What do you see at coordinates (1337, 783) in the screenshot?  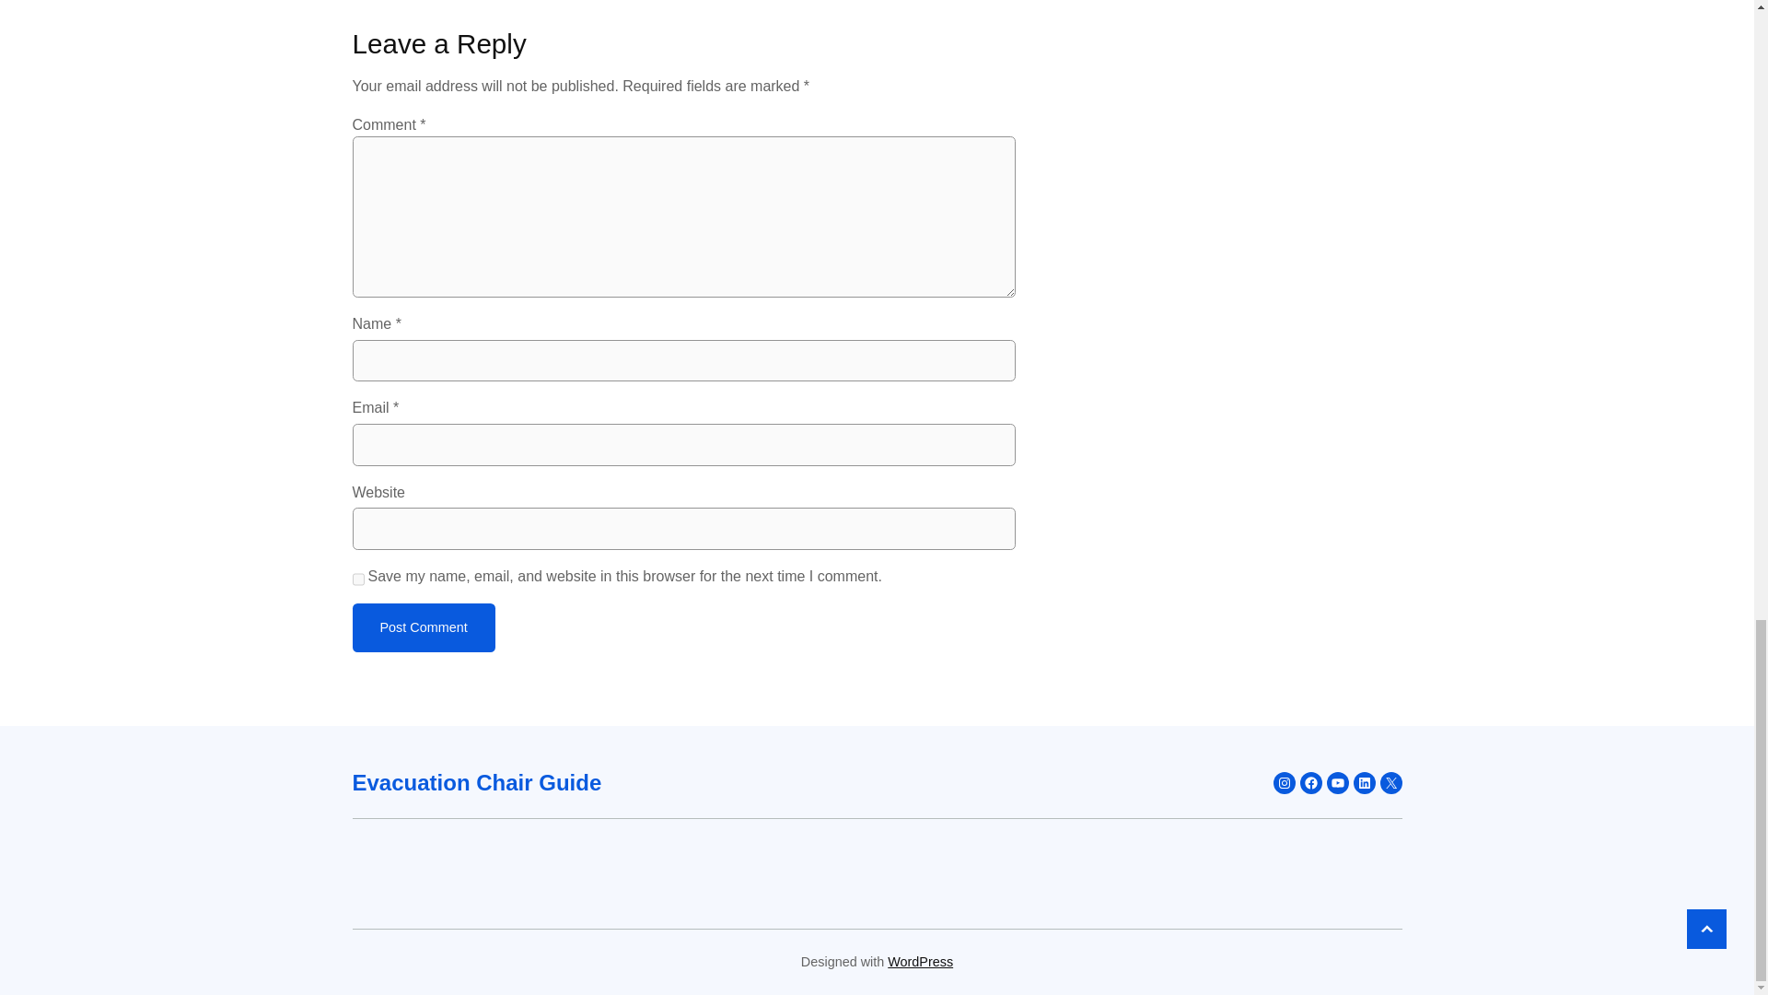 I see `YouTube` at bounding box center [1337, 783].